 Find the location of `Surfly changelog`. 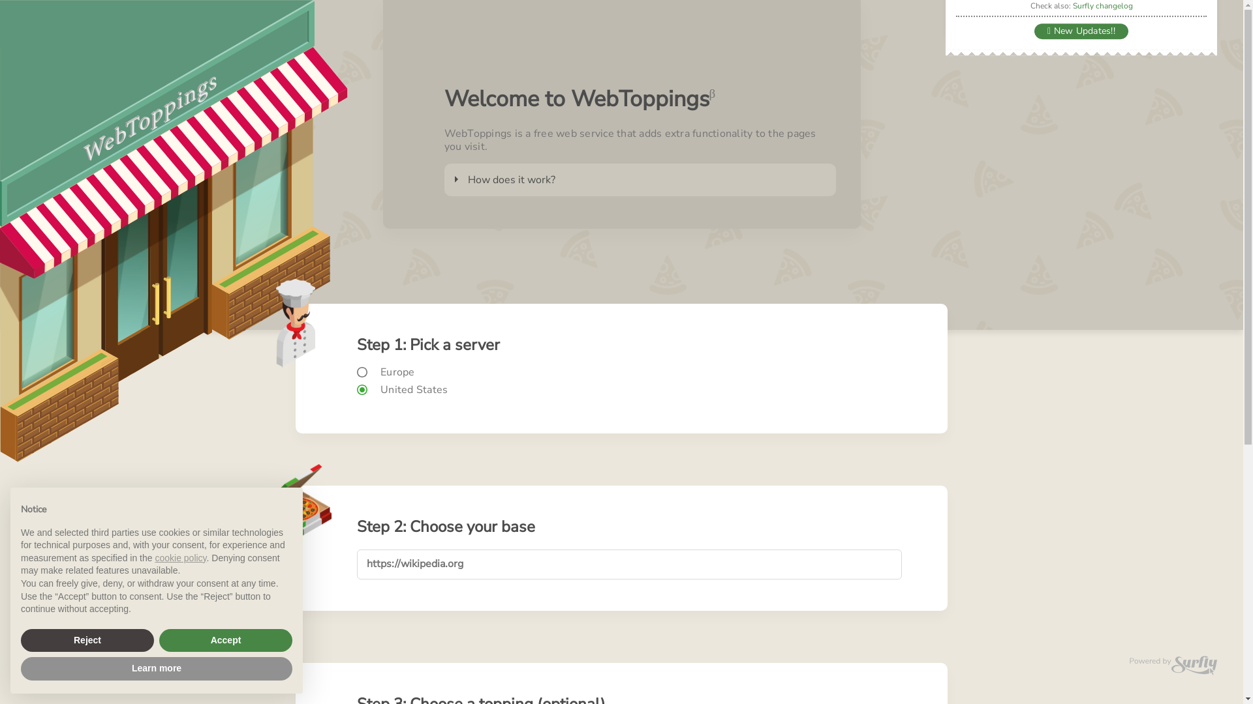

Surfly changelog is located at coordinates (1103, 7).